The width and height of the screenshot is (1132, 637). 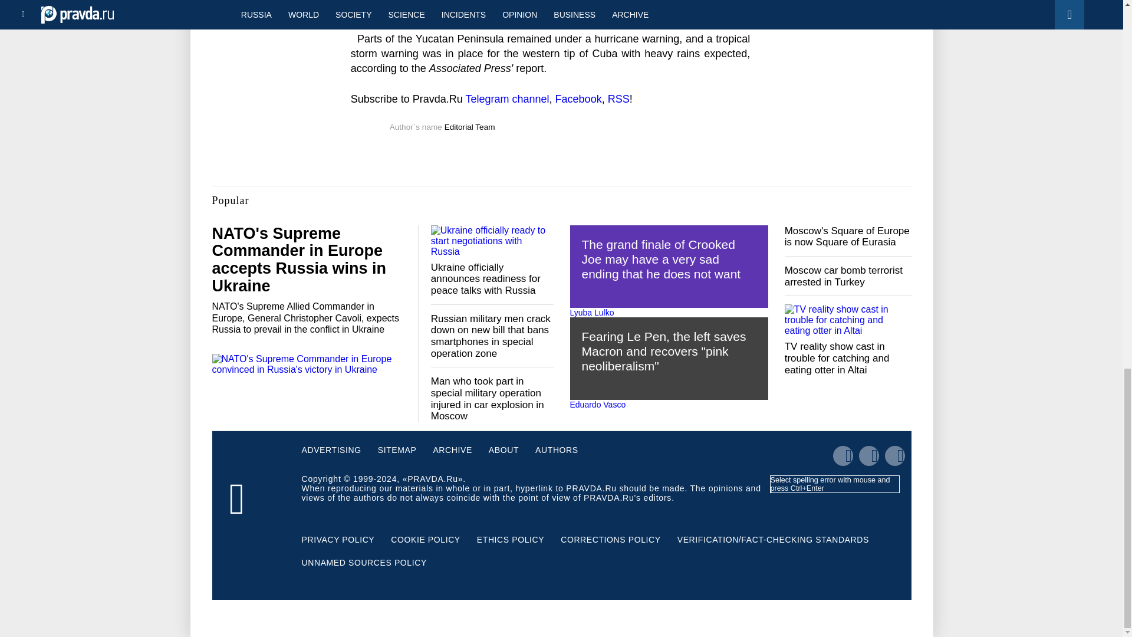 What do you see at coordinates (579, 99) in the screenshot?
I see `Facebook` at bounding box center [579, 99].